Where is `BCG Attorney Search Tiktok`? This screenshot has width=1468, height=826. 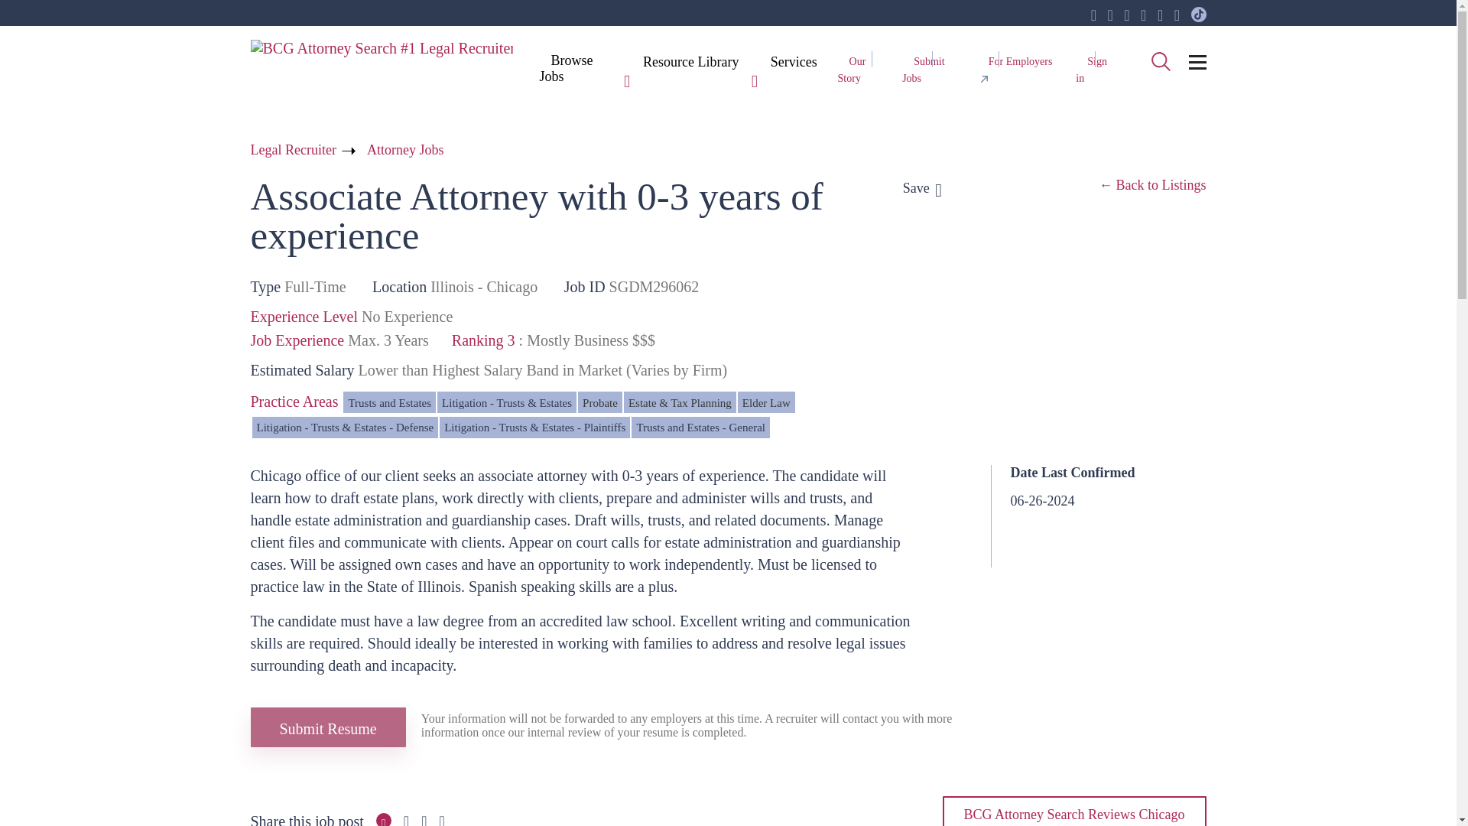
BCG Attorney Search Tiktok is located at coordinates (1199, 15).